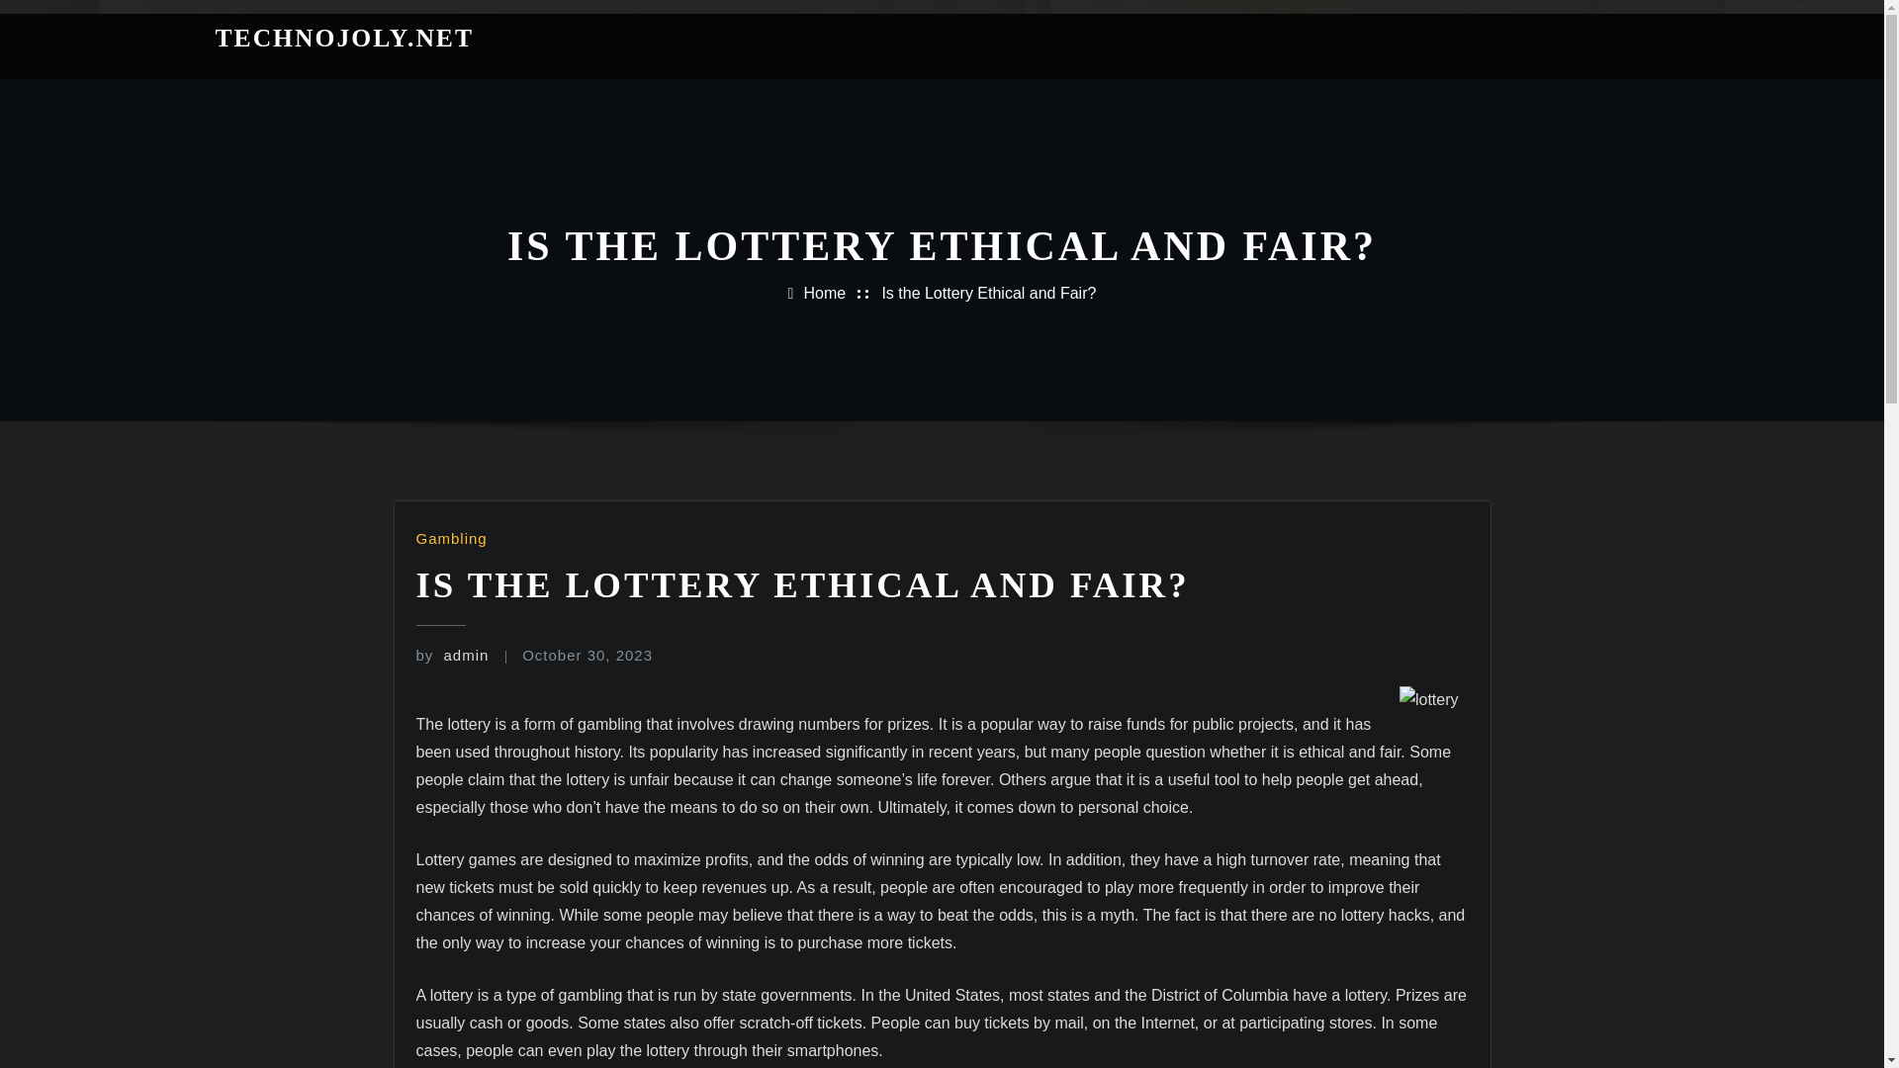 This screenshot has width=1899, height=1068. What do you see at coordinates (824, 293) in the screenshot?
I see `Home` at bounding box center [824, 293].